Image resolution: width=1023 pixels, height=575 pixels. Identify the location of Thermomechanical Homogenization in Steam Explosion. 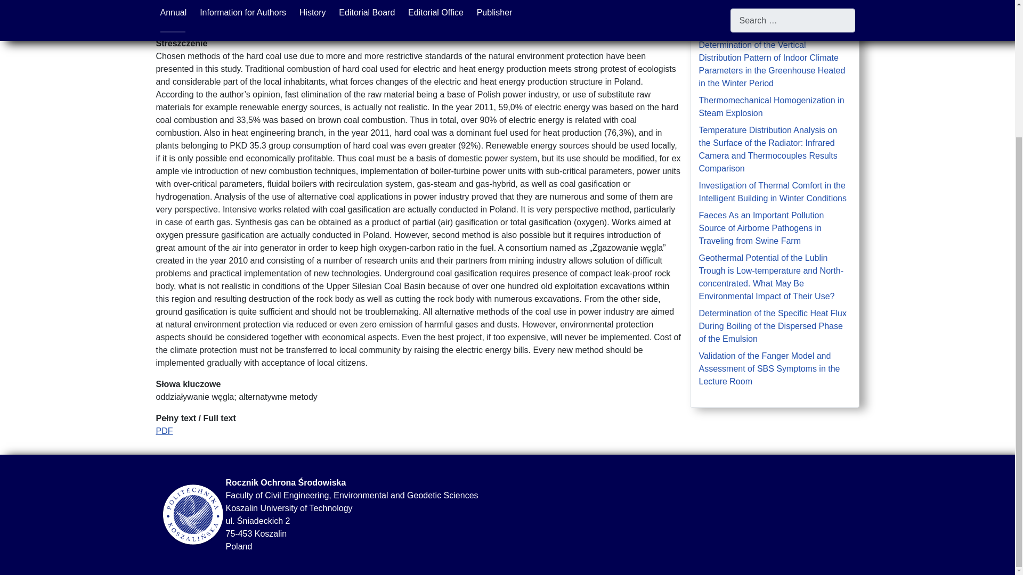
(772, 106).